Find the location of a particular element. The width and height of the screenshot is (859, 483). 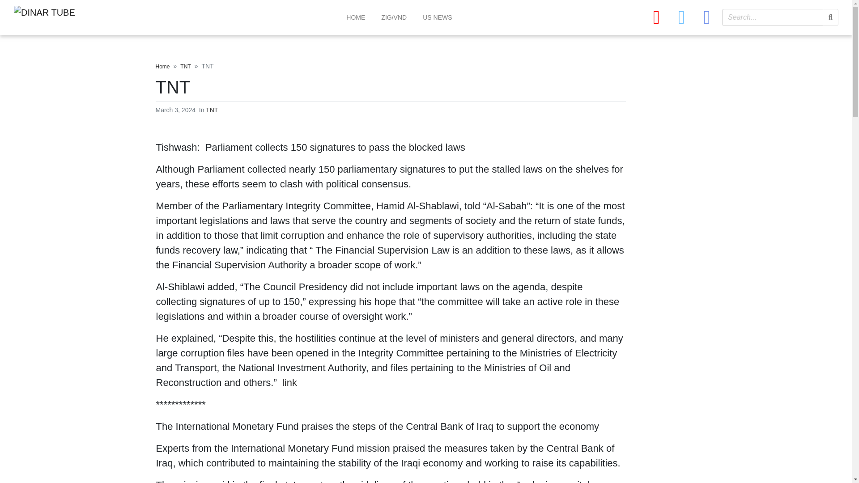

TNT is located at coordinates (185, 66).